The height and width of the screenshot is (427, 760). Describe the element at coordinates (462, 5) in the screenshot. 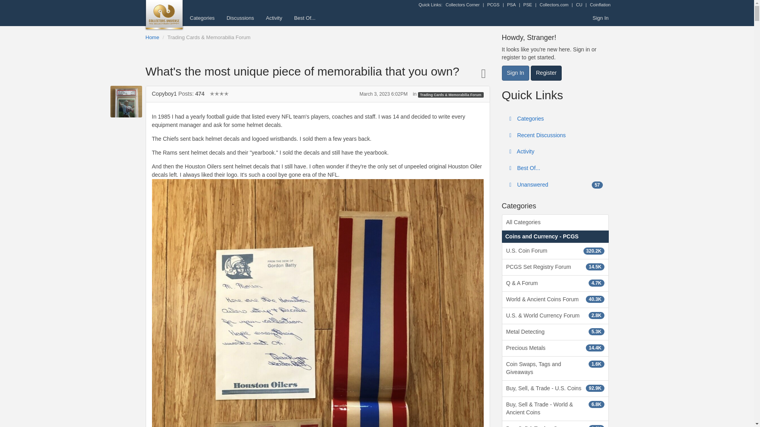

I see `Collectors Corner` at that location.